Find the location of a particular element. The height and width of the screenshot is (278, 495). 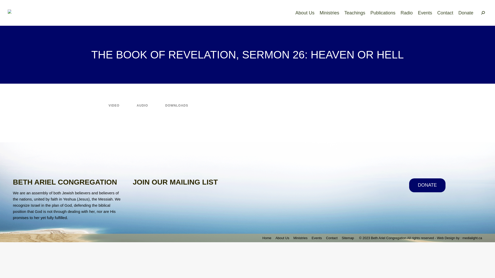

Teachings is located at coordinates (355, 13).